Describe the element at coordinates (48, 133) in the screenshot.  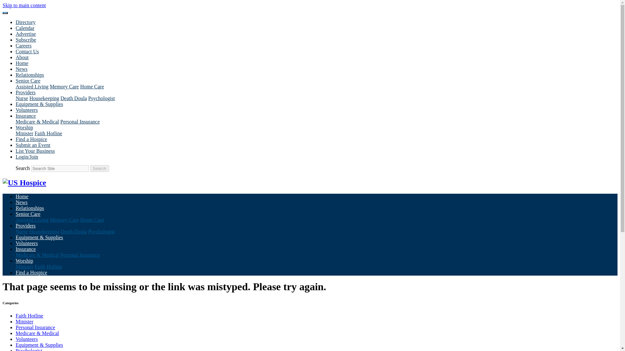
I see `Faith Hotline` at that location.